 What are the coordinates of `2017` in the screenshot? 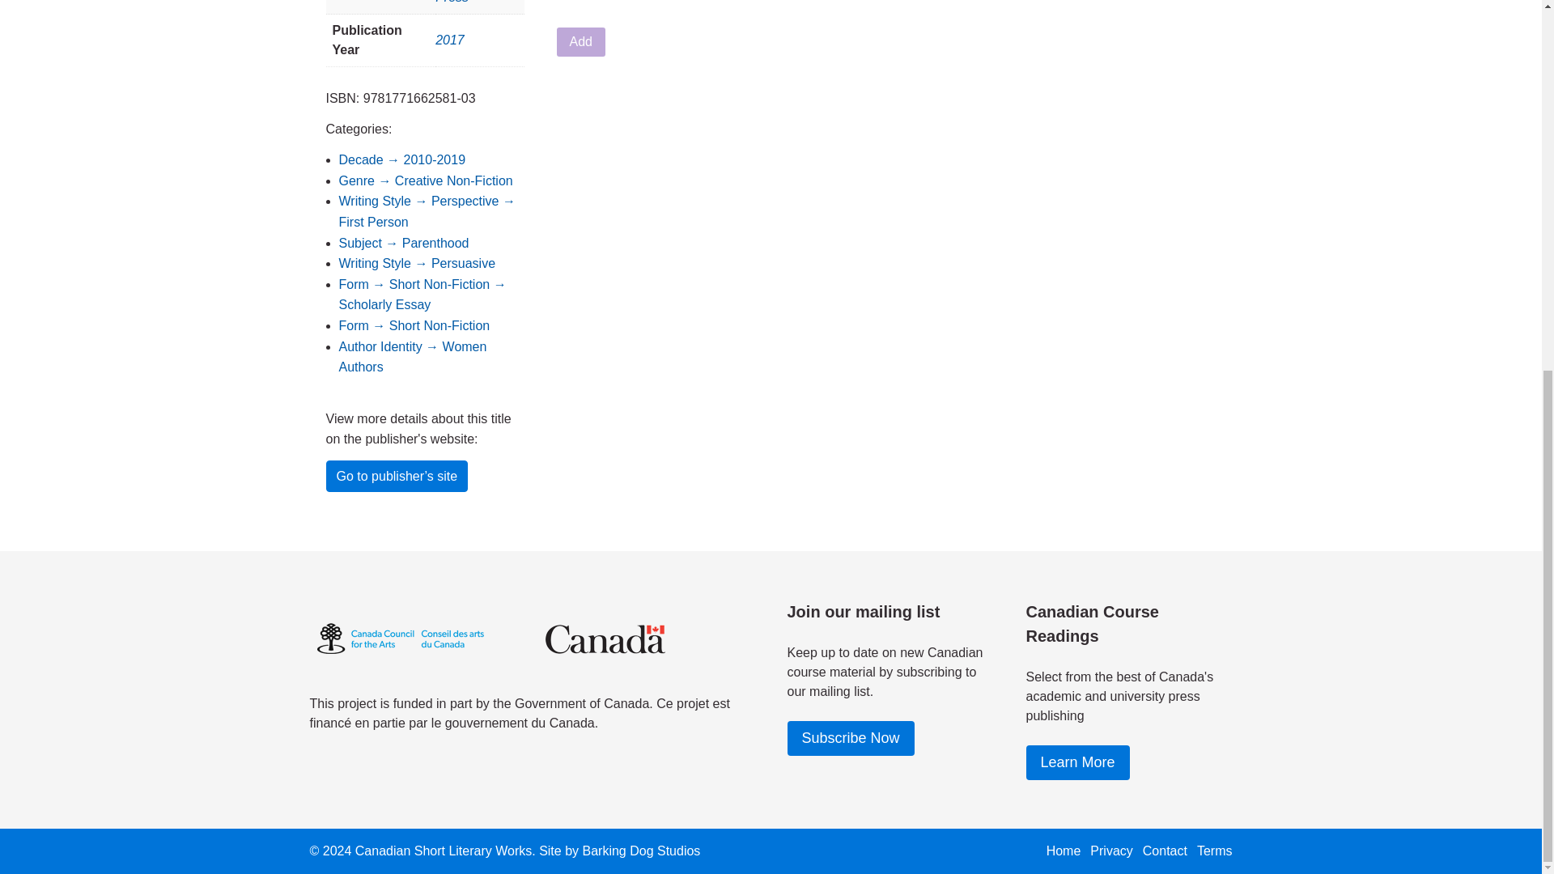 It's located at (450, 40).